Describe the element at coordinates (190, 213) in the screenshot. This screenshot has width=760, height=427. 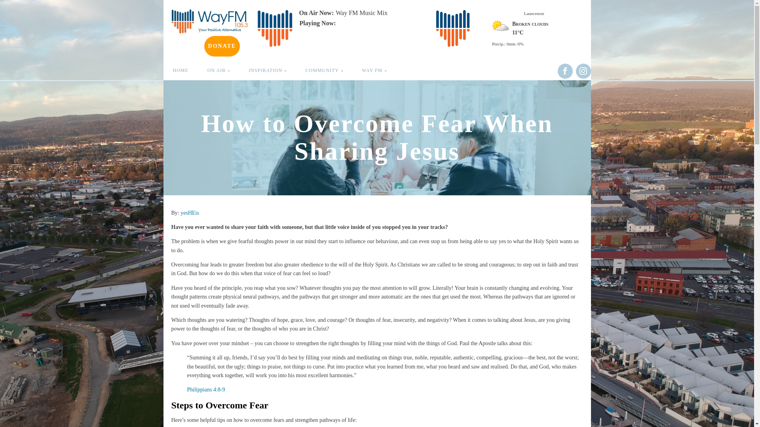
I see `yesHEis` at that location.